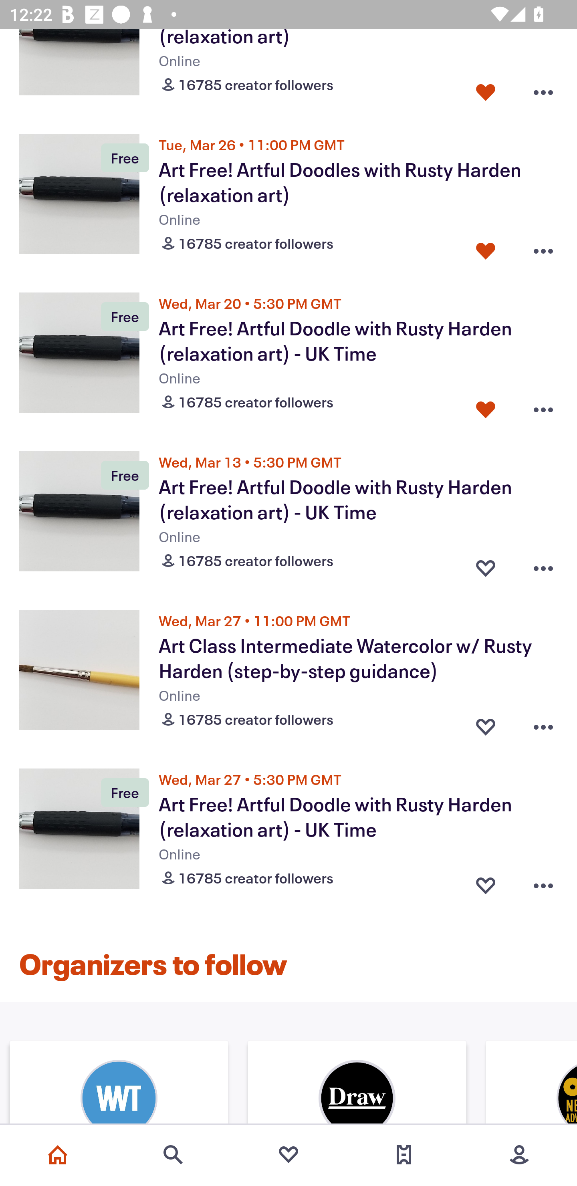  Describe the element at coordinates (357, 1083) in the screenshot. I see `Organizer's image` at that location.